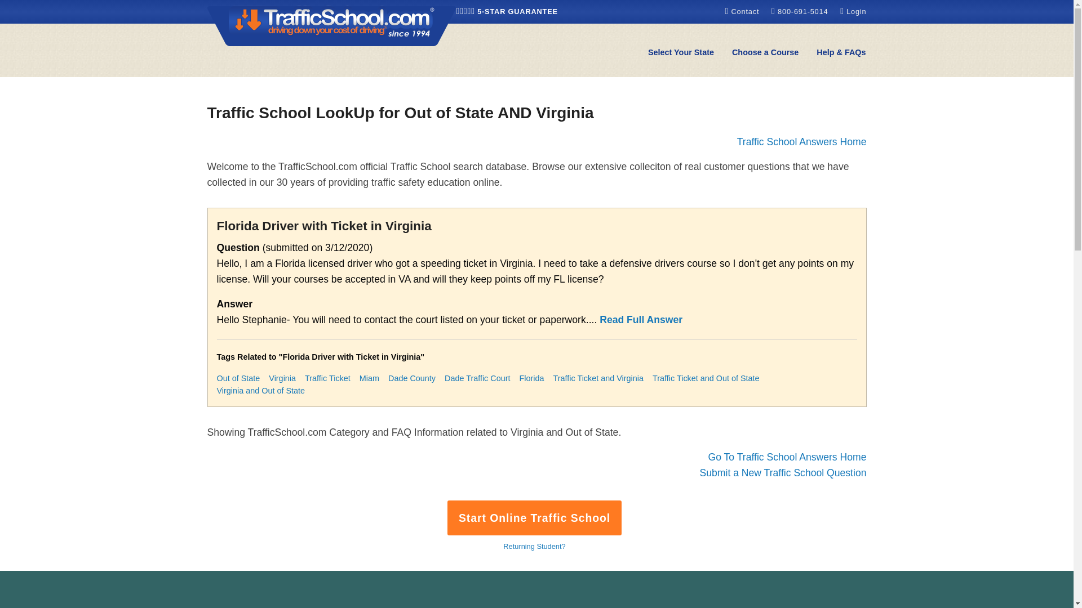 The width and height of the screenshot is (1082, 608). I want to click on Dade Traffic Court, so click(478, 378).